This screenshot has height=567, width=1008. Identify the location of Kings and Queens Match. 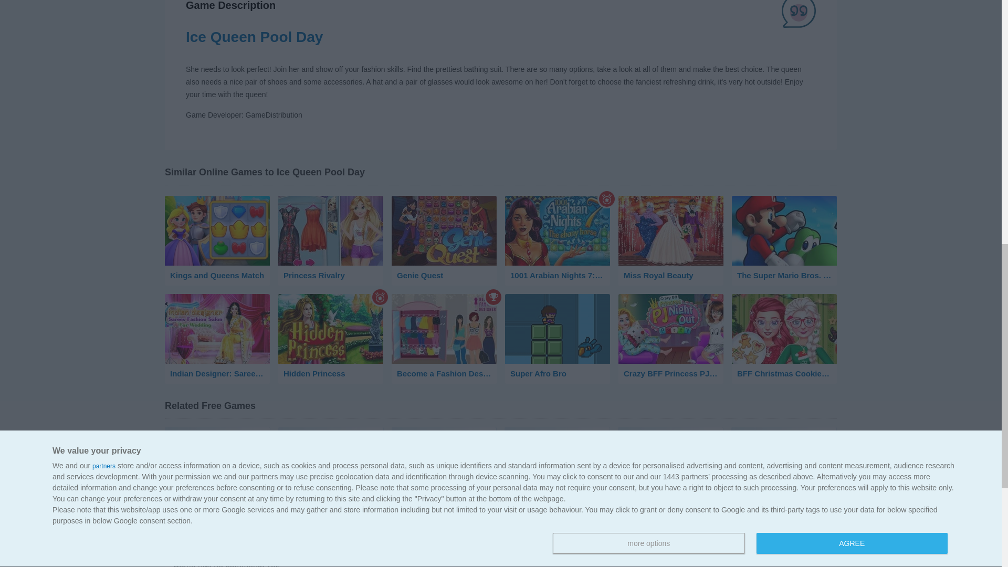
(217, 240).